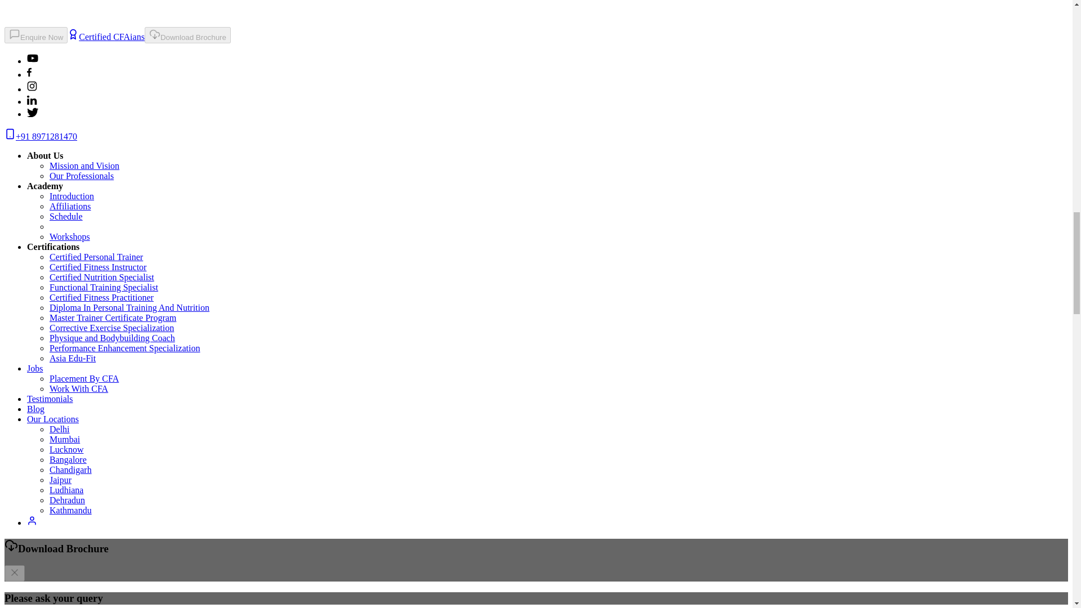 The image size is (1081, 608). Describe the element at coordinates (106, 37) in the screenshot. I see `Certified CFAians` at that location.